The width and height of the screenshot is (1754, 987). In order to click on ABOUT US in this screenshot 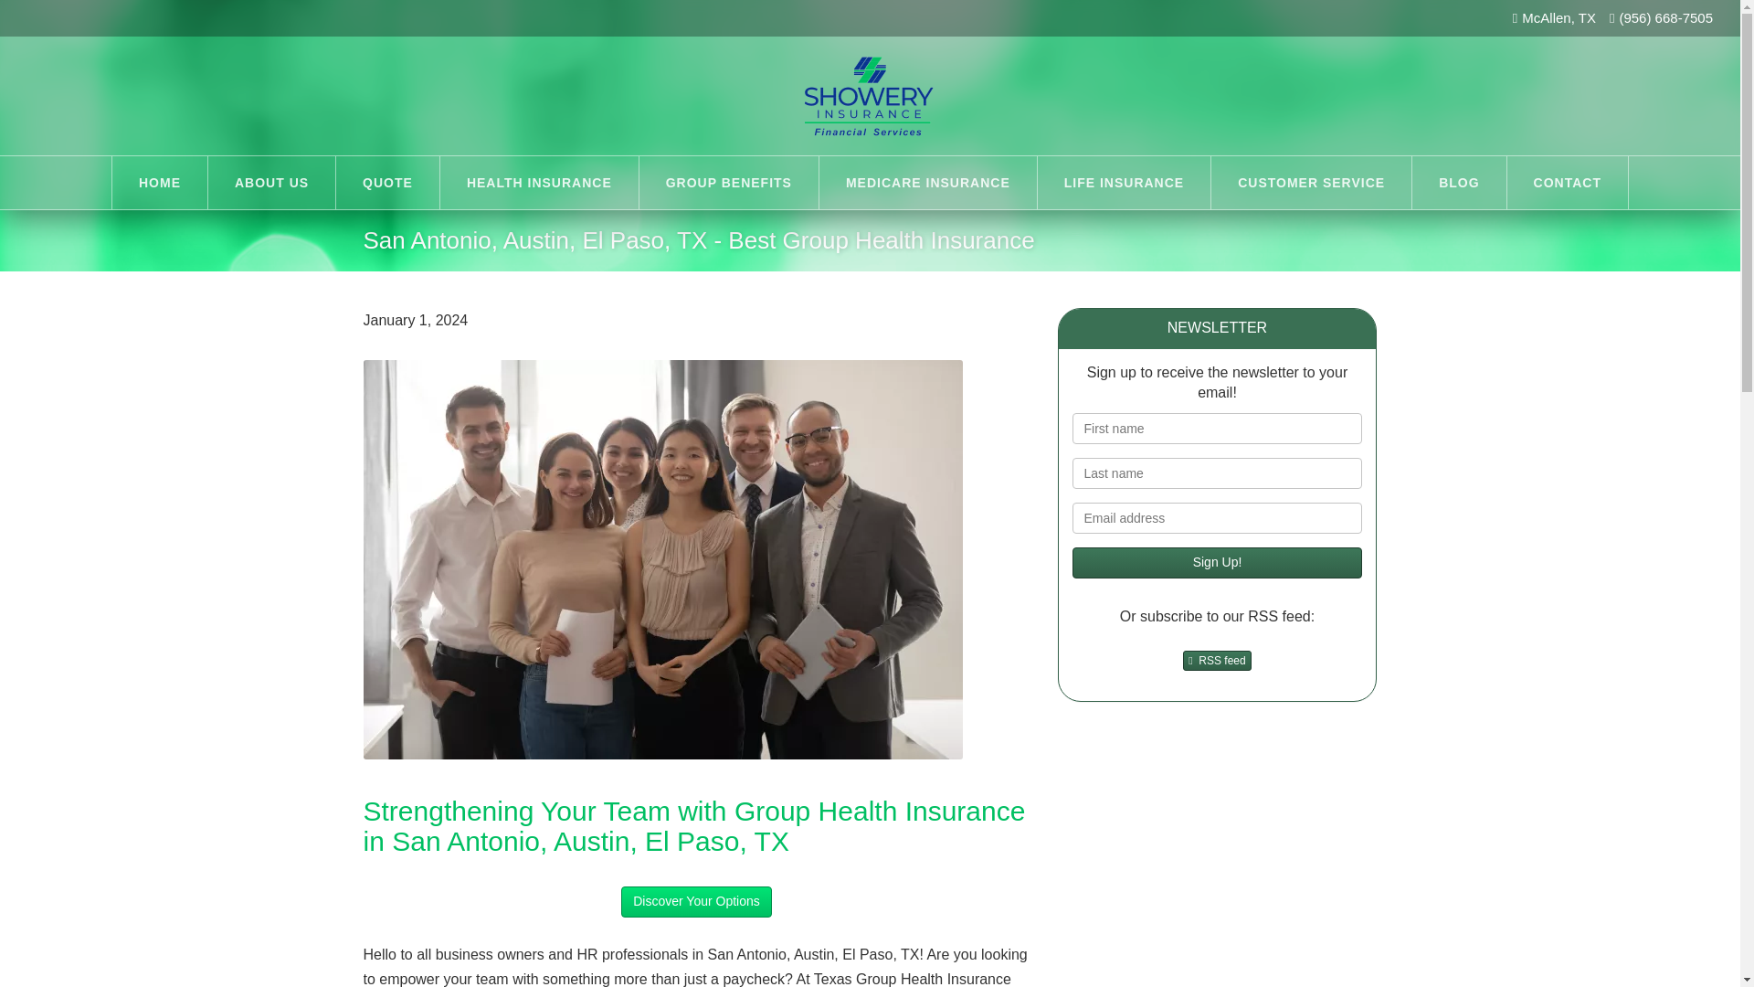, I will do `click(271, 182)`.